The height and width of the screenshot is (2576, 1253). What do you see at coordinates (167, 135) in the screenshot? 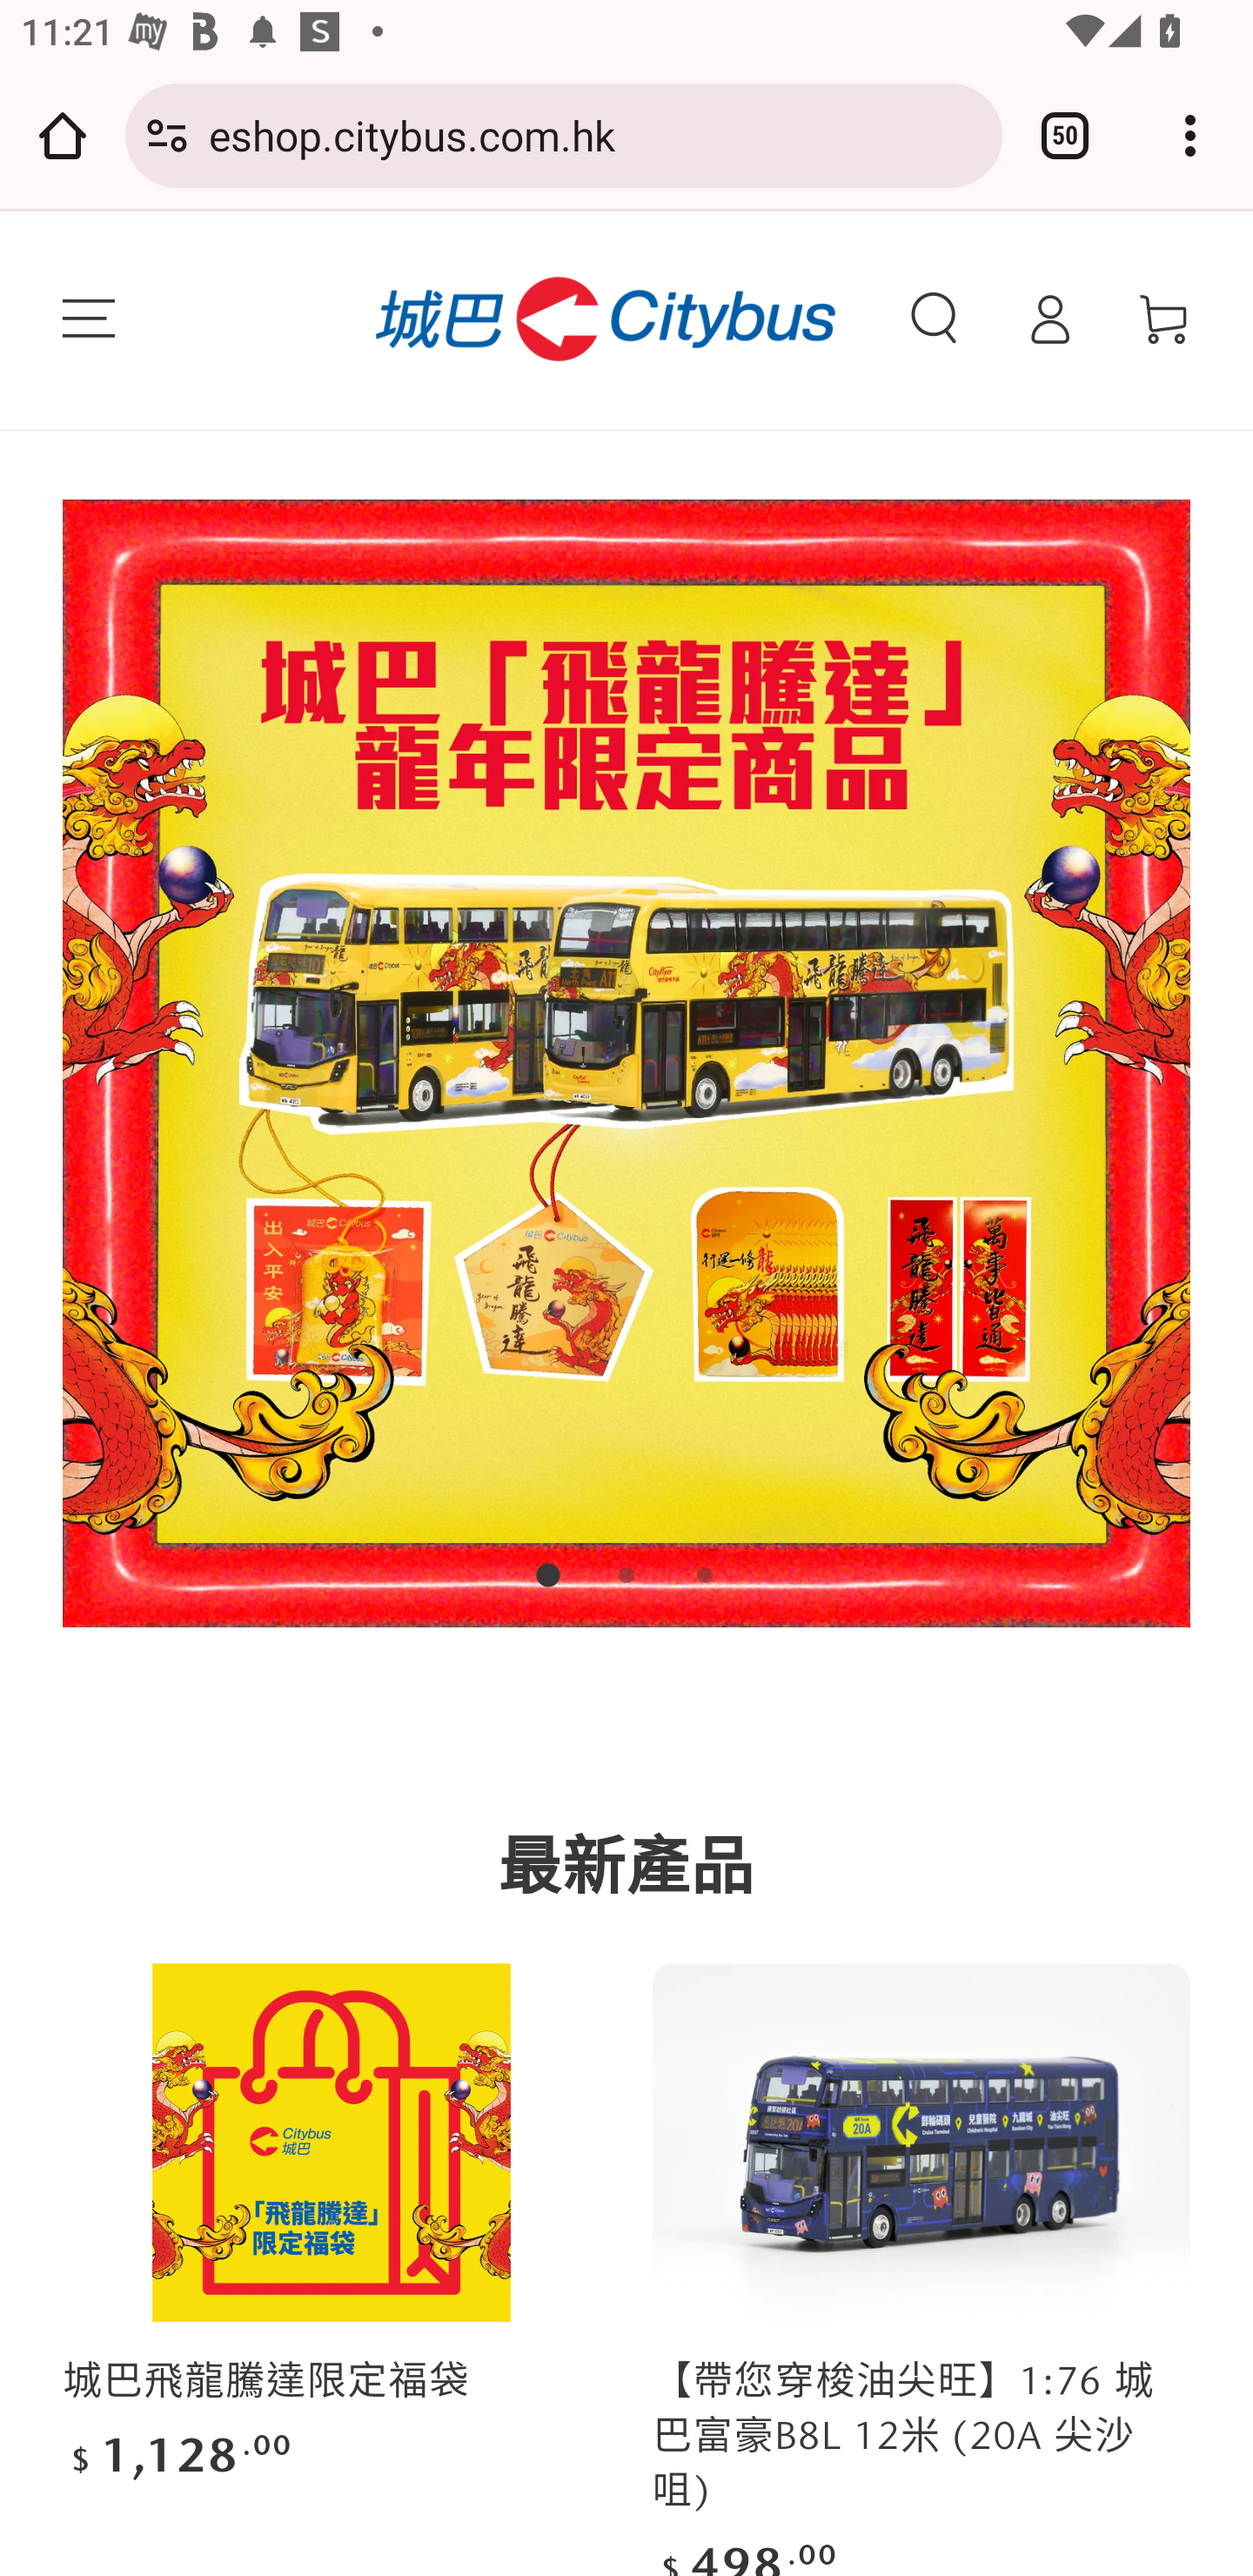
I see `Connection is secure` at bounding box center [167, 135].